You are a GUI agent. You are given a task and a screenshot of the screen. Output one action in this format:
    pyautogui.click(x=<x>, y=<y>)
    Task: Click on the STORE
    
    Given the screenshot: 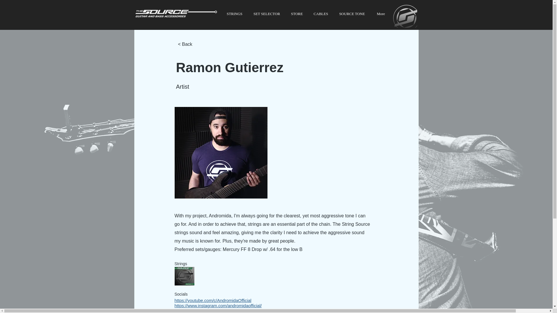 What is the action you would take?
    pyautogui.click(x=296, y=14)
    